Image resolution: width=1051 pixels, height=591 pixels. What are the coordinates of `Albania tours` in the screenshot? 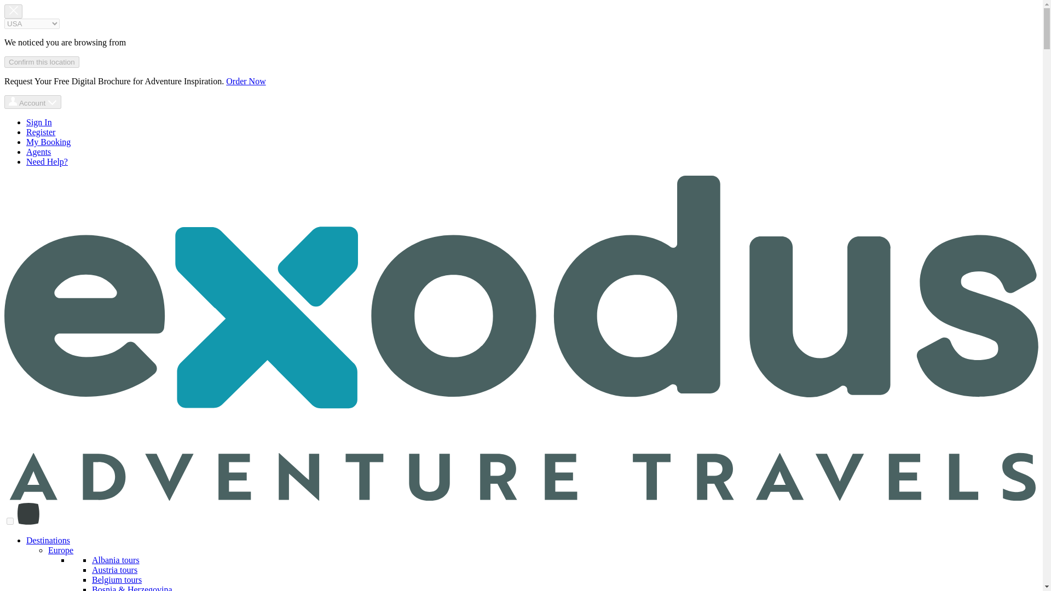 It's located at (116, 560).